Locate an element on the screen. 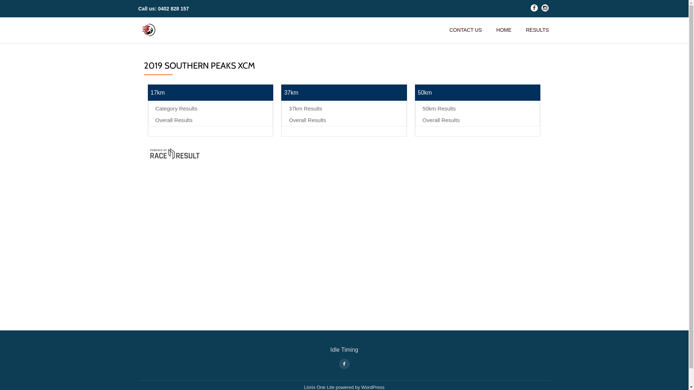 This screenshot has height=390, width=694. Idle Timing is located at coordinates (150, 30).